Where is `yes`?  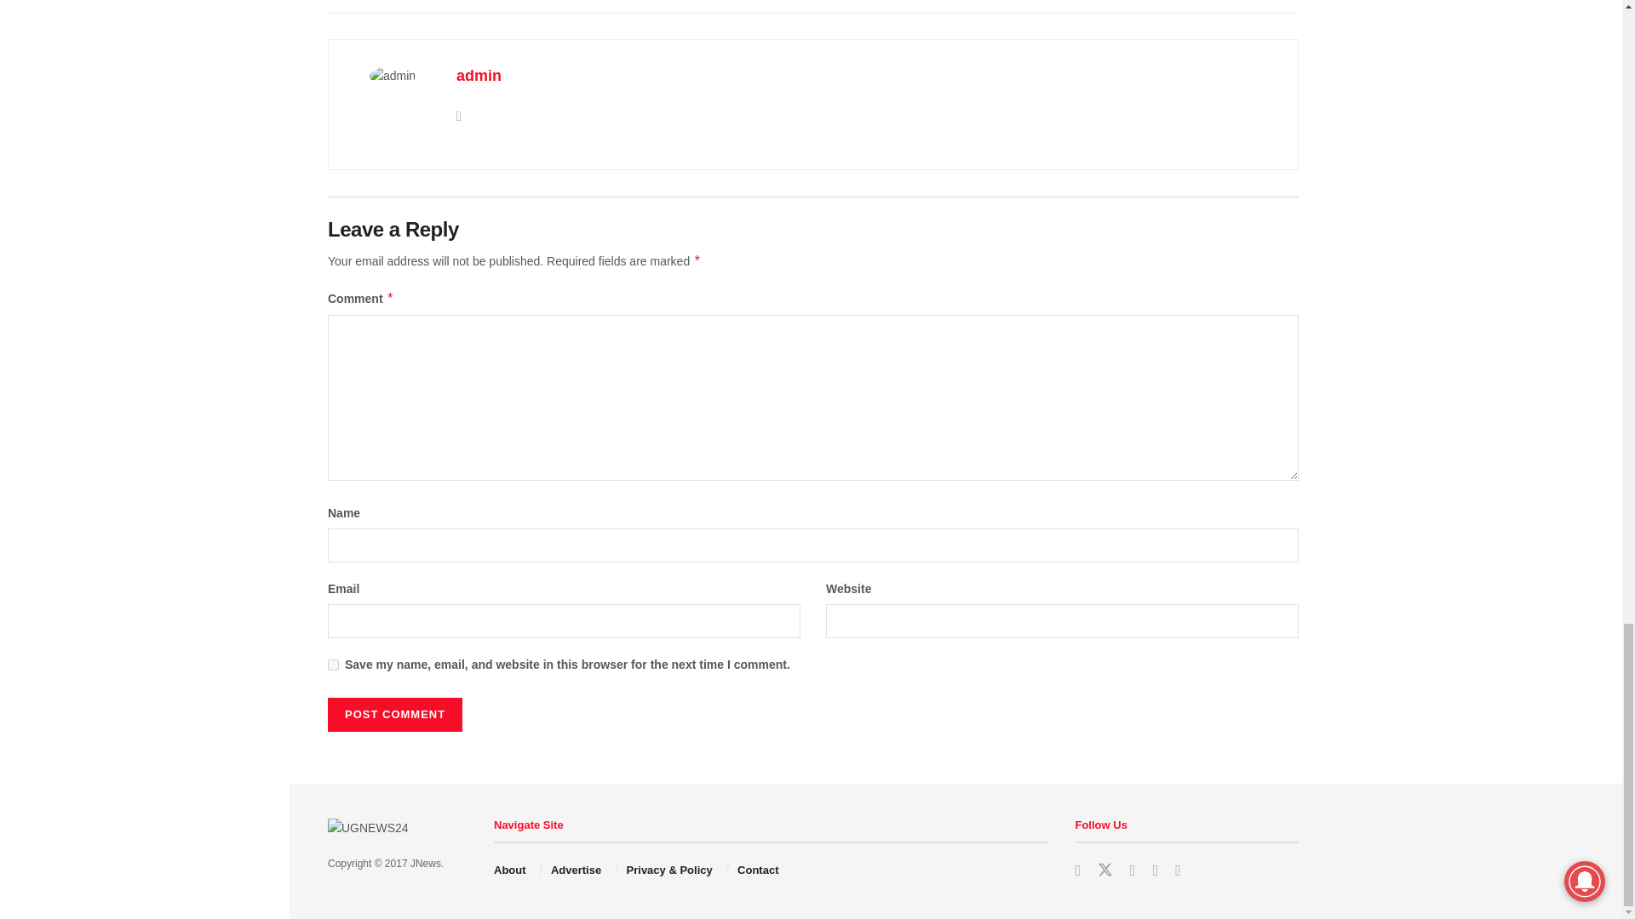
yes is located at coordinates (333, 665).